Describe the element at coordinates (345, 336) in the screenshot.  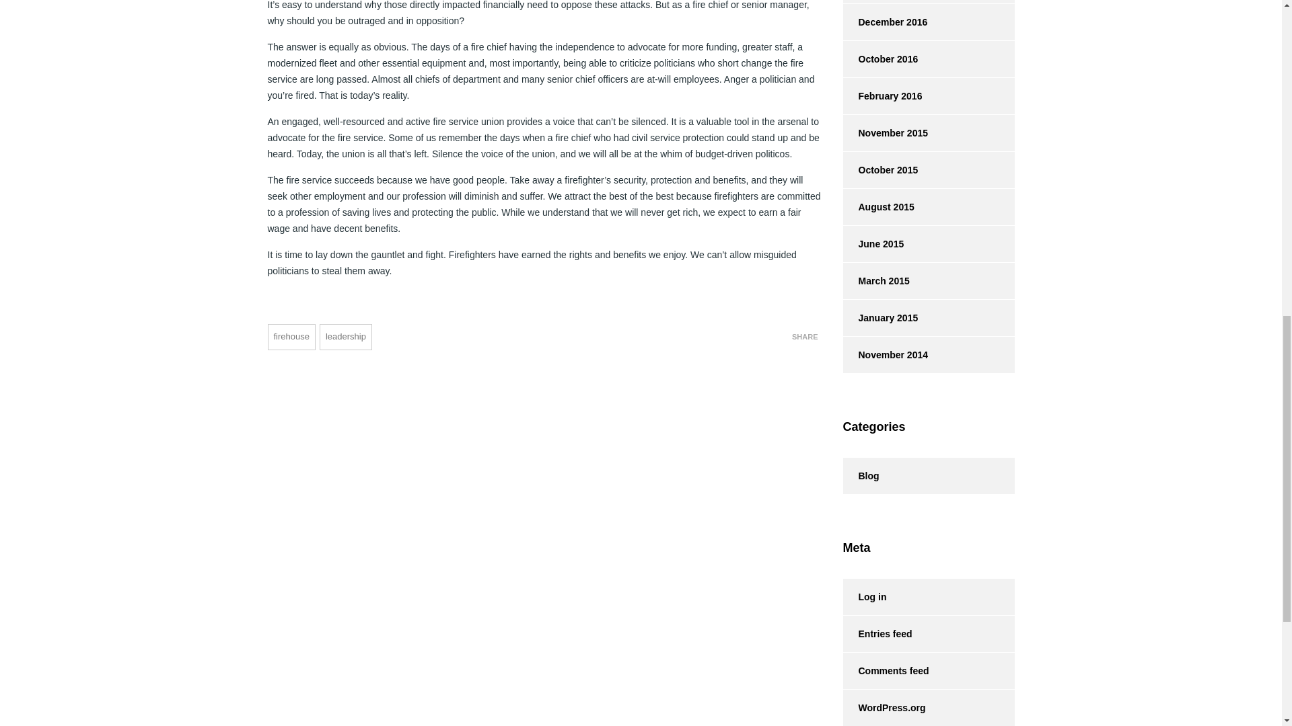
I see `leadership` at that location.